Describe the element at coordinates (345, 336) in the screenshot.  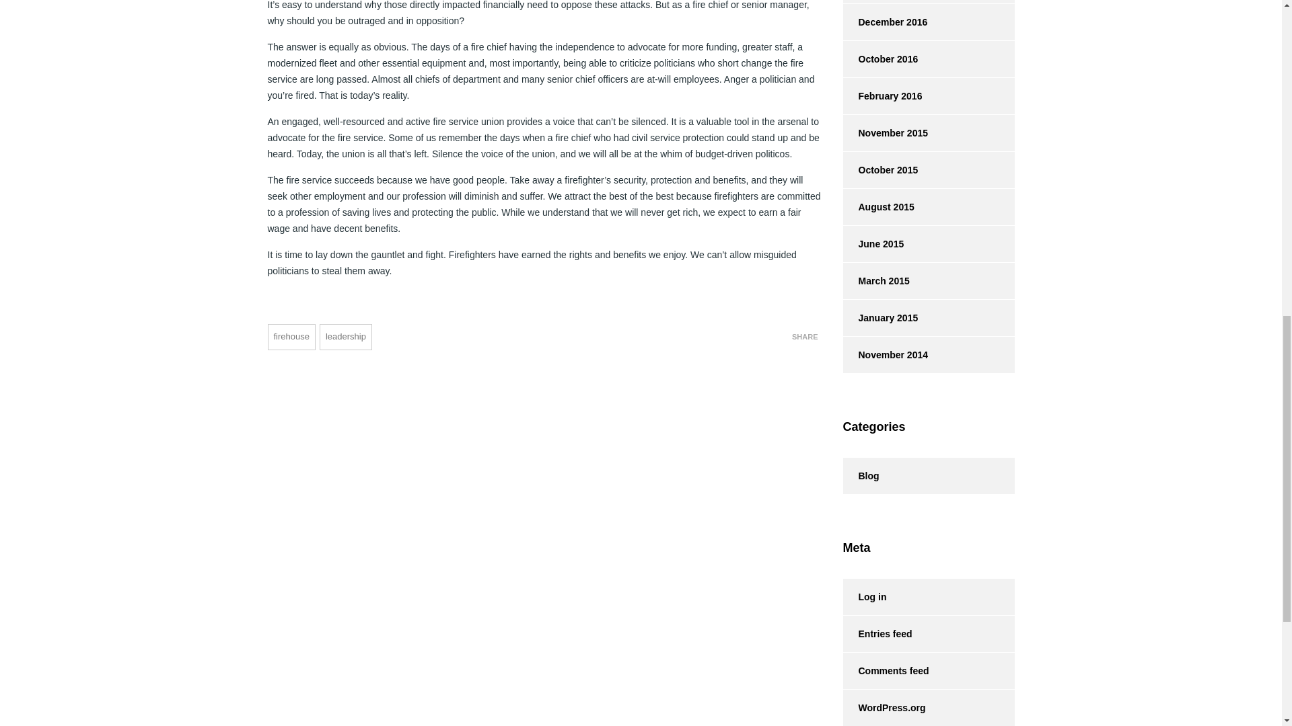
I see `leadership` at that location.